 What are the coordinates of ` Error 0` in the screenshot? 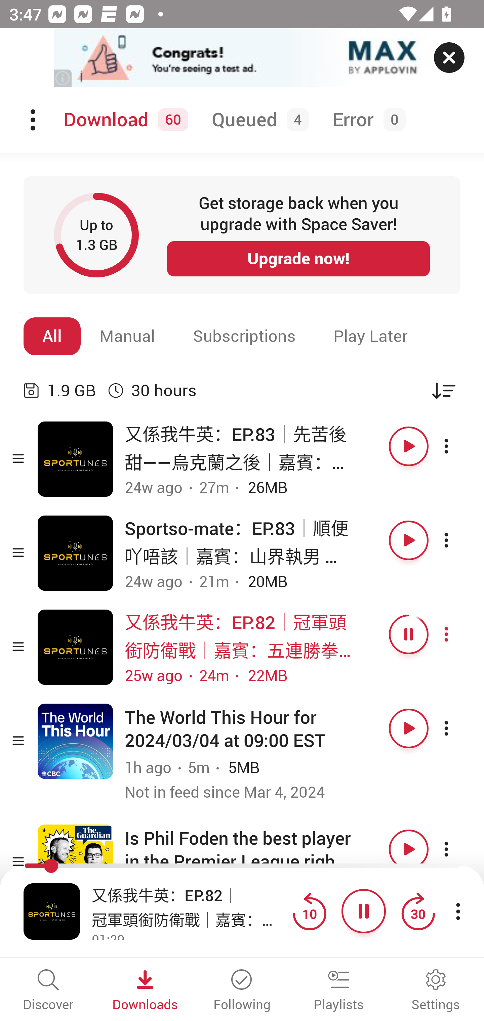 It's located at (366, 120).